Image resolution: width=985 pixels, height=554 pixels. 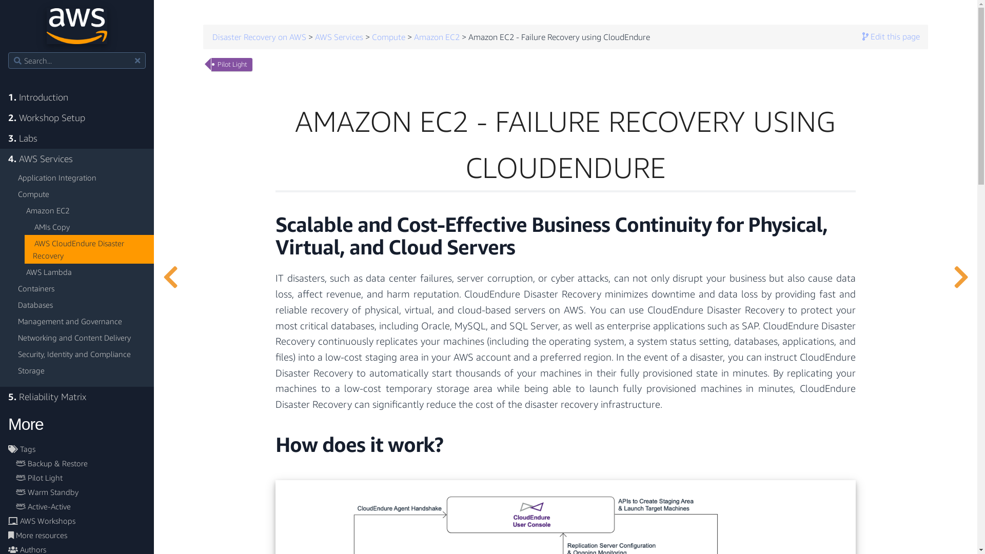 I want to click on Pilot Light, so click(x=77, y=478).